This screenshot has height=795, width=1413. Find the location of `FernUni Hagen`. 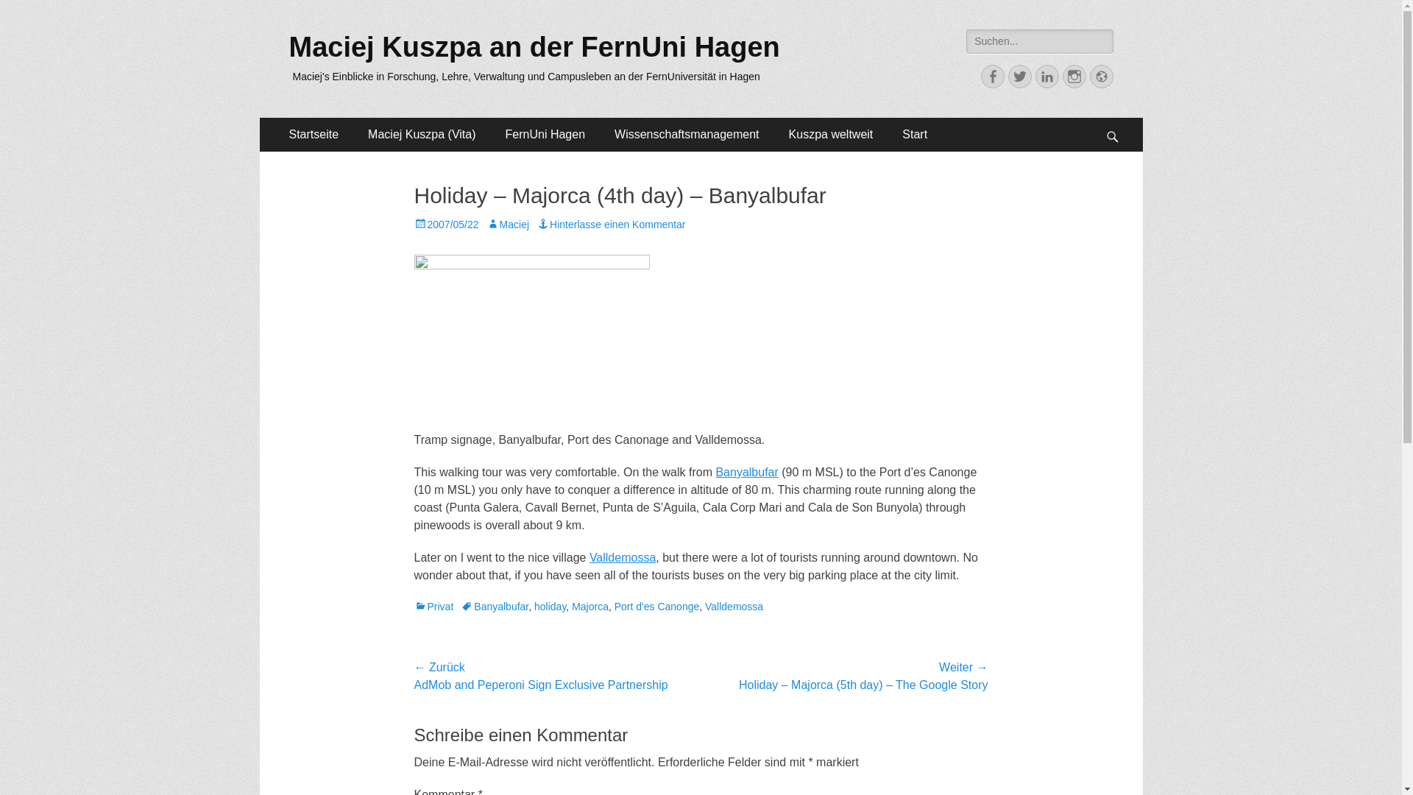

FernUni Hagen is located at coordinates (545, 134).